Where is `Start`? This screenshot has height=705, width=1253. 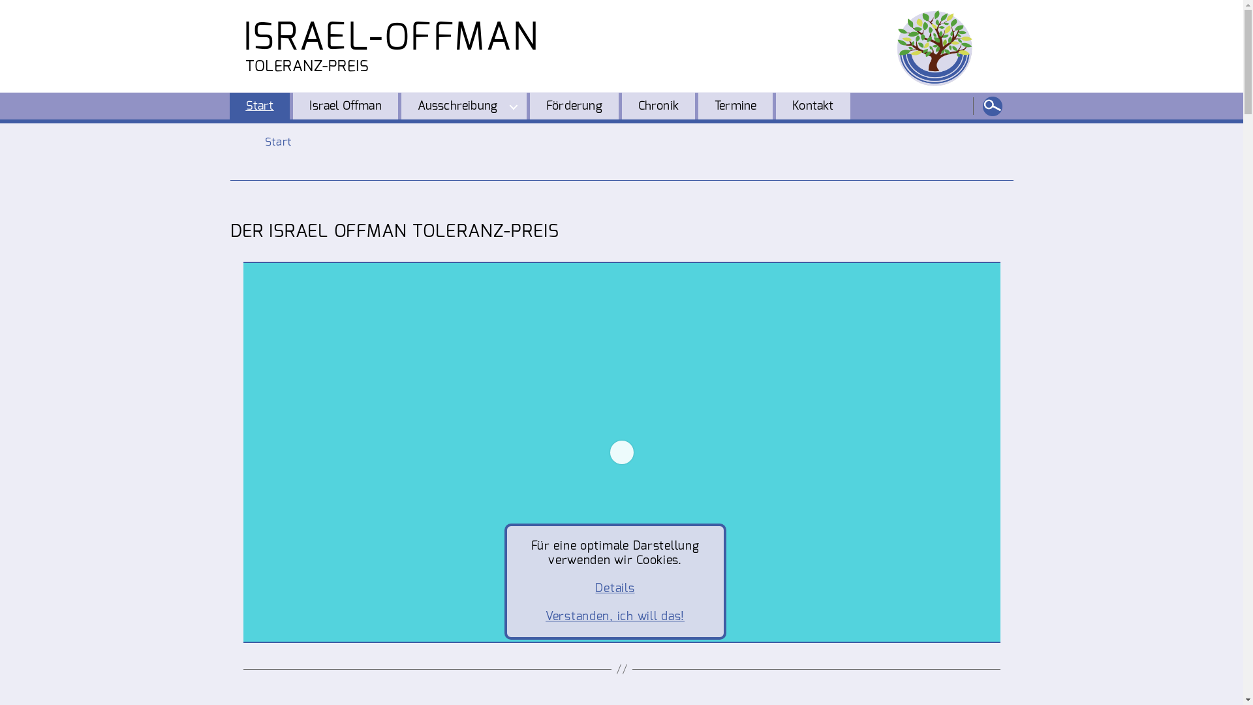 Start is located at coordinates (260, 106).